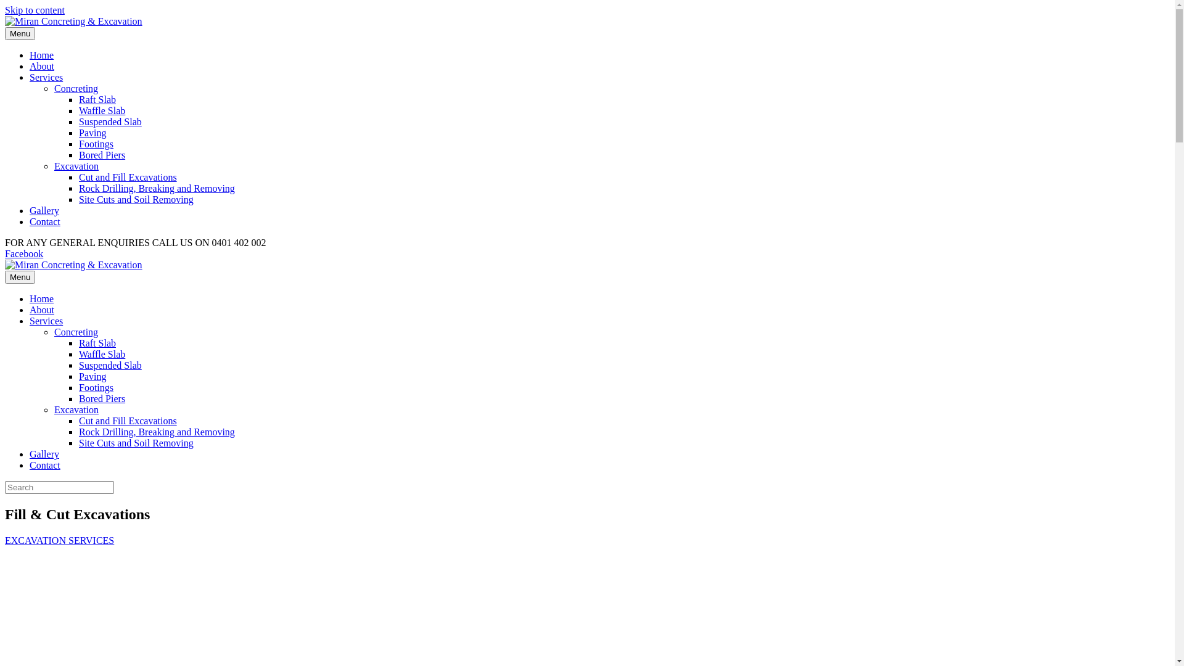 Image resolution: width=1184 pixels, height=666 pixels. What do you see at coordinates (35, 10) in the screenshot?
I see `Skip to content` at bounding box center [35, 10].